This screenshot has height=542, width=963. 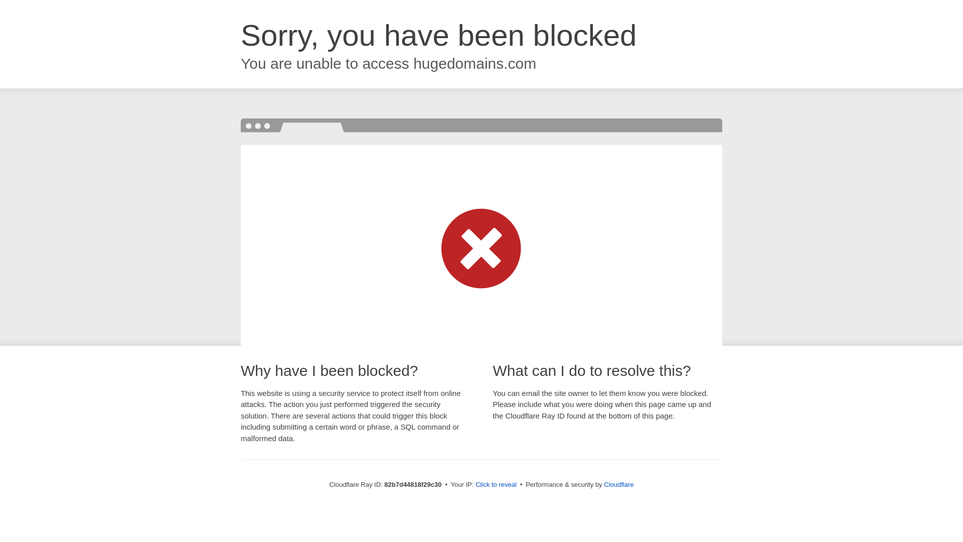 What do you see at coordinates (496, 485) in the screenshot?
I see `Click to reveal` at bounding box center [496, 485].